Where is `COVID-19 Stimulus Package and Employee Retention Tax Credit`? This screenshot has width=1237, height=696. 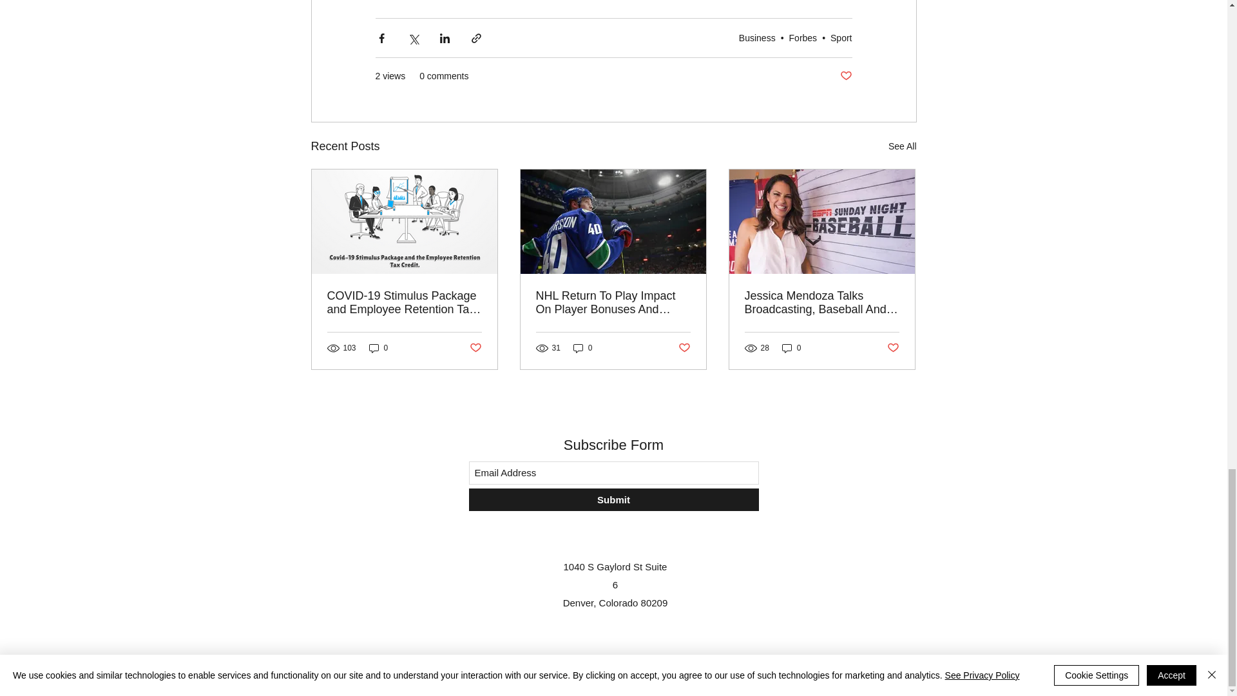 COVID-19 Stimulus Package and Employee Retention Tax Credit is located at coordinates (405, 303).